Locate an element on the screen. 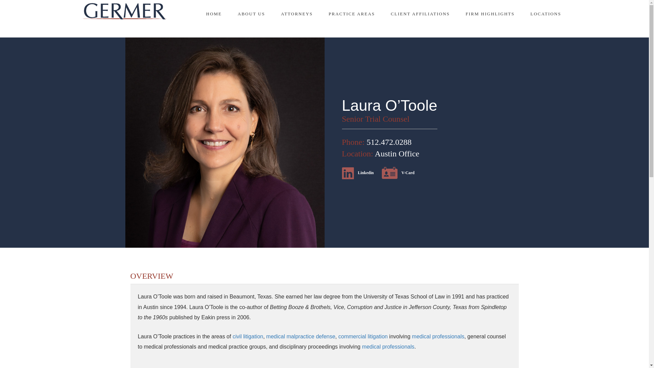  ABOUT US is located at coordinates (251, 14).